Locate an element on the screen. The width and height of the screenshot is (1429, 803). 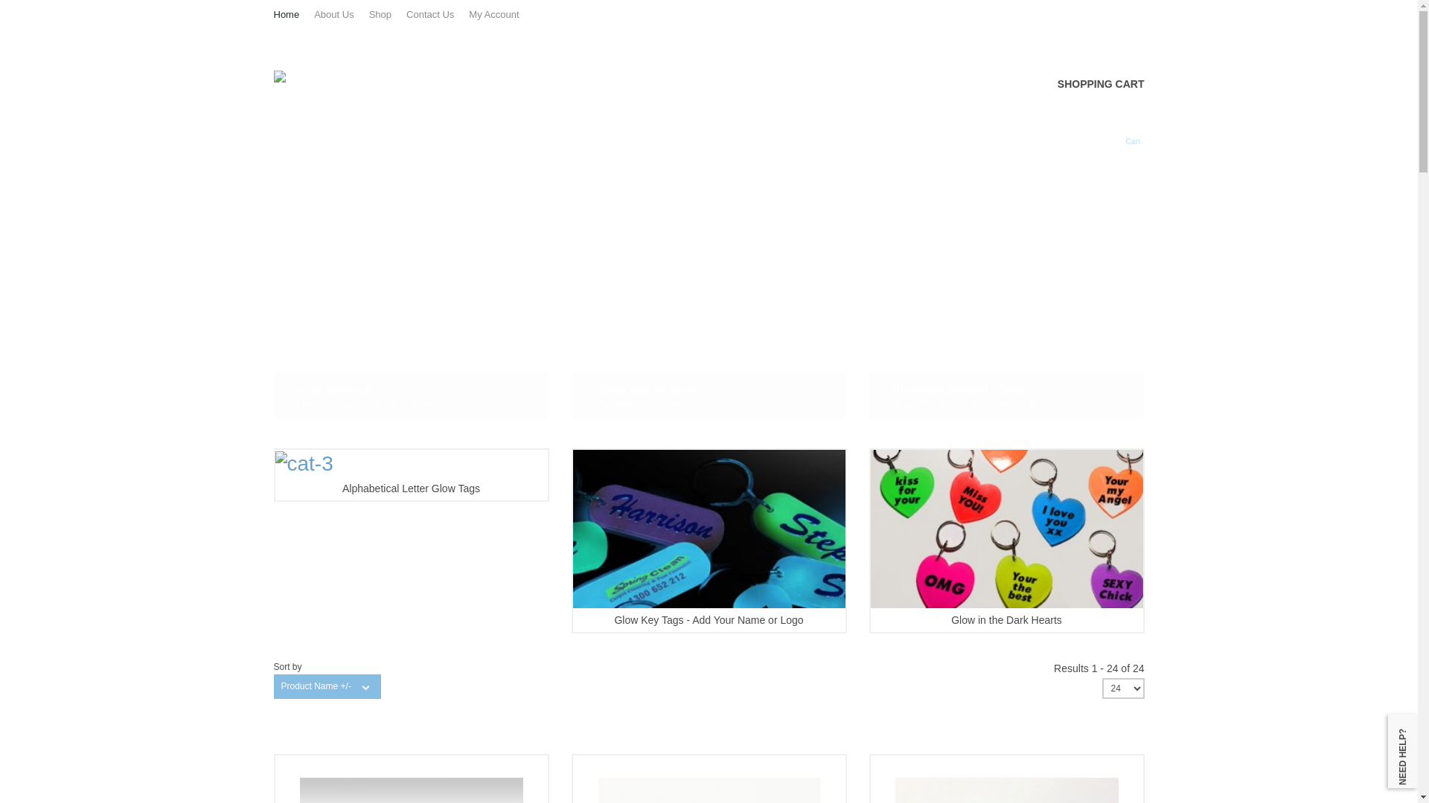
Product Name +/- is located at coordinates (316, 687).